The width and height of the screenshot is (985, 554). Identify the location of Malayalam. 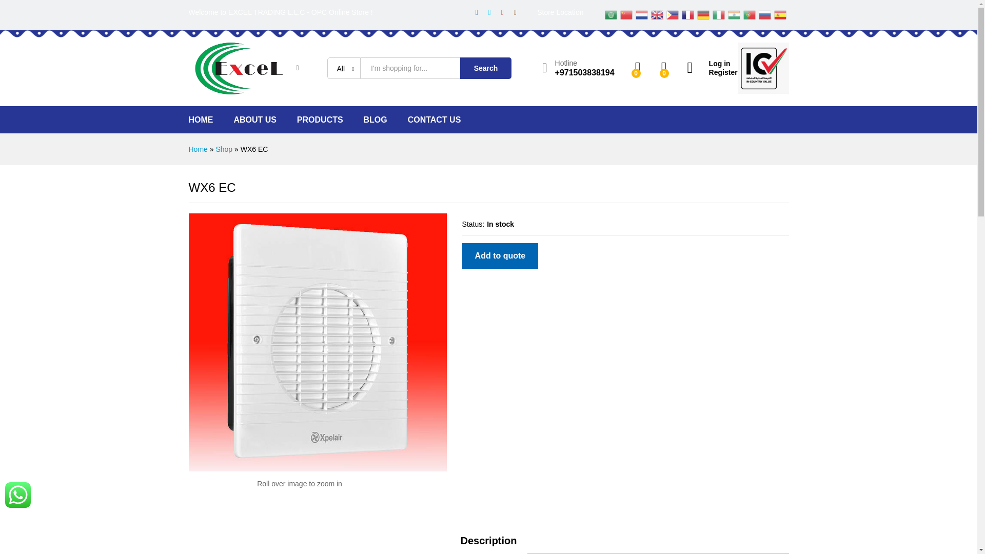
(735, 14).